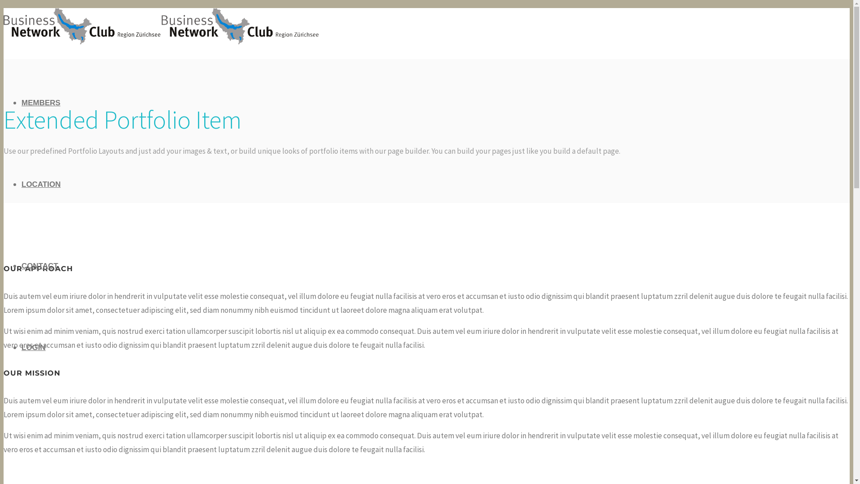 The width and height of the screenshot is (860, 484). What do you see at coordinates (34, 348) in the screenshot?
I see `LOGIN` at bounding box center [34, 348].